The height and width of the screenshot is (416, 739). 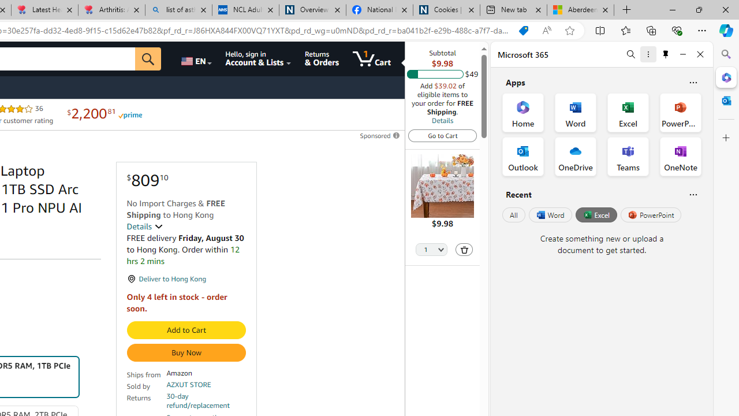 I want to click on Word Office App, so click(x=575, y=112).